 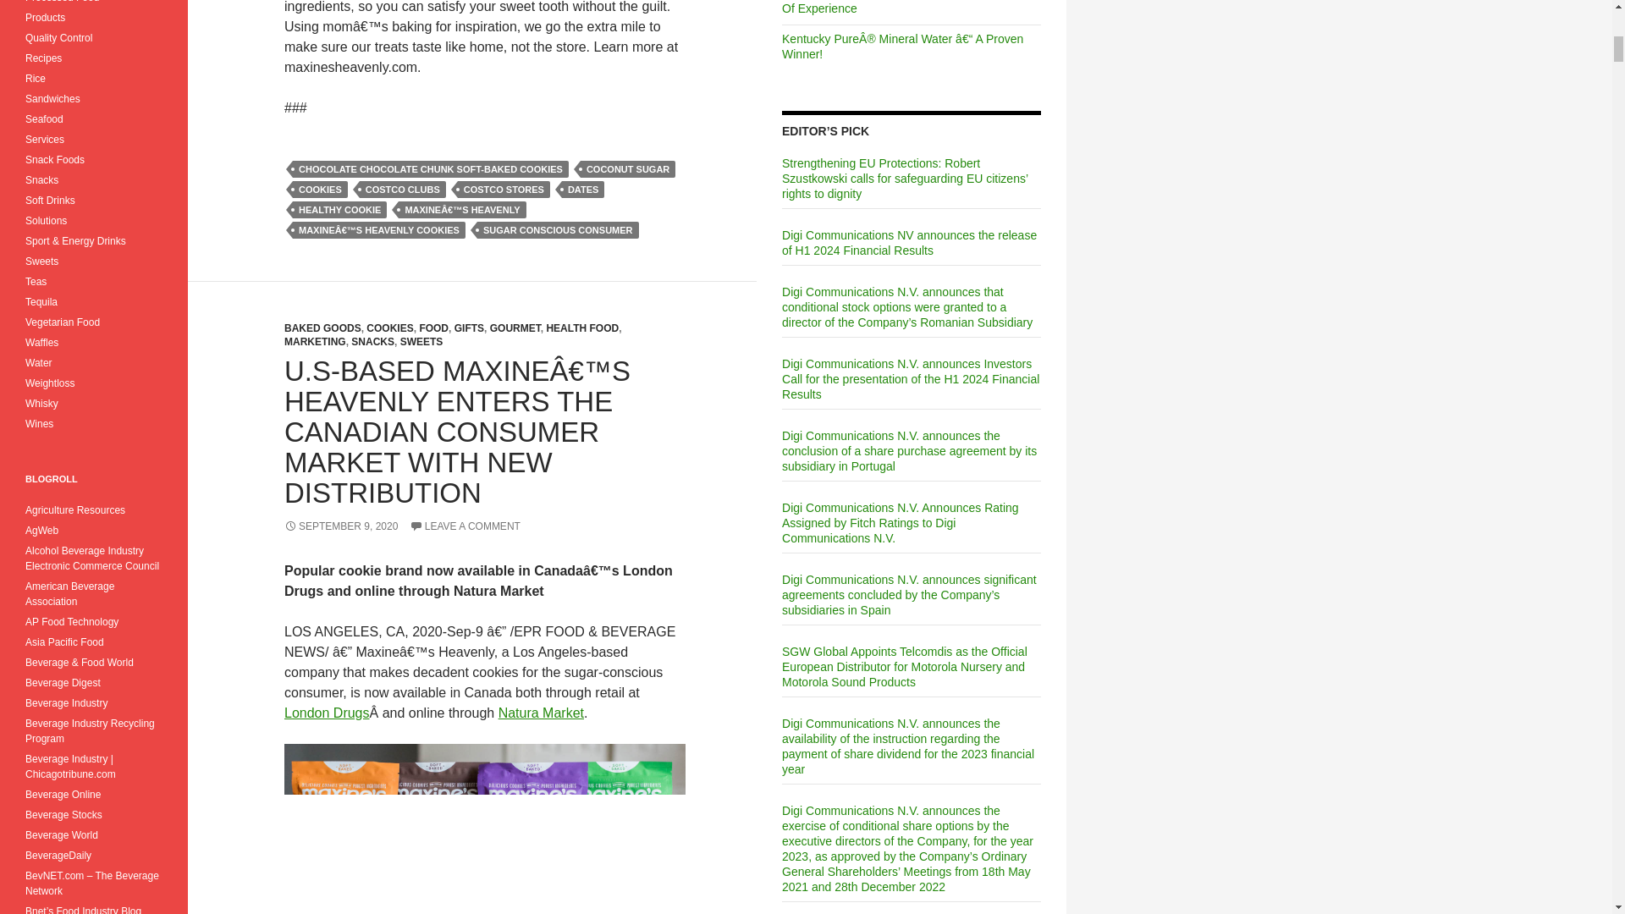 I want to click on SNACKS, so click(x=372, y=342).